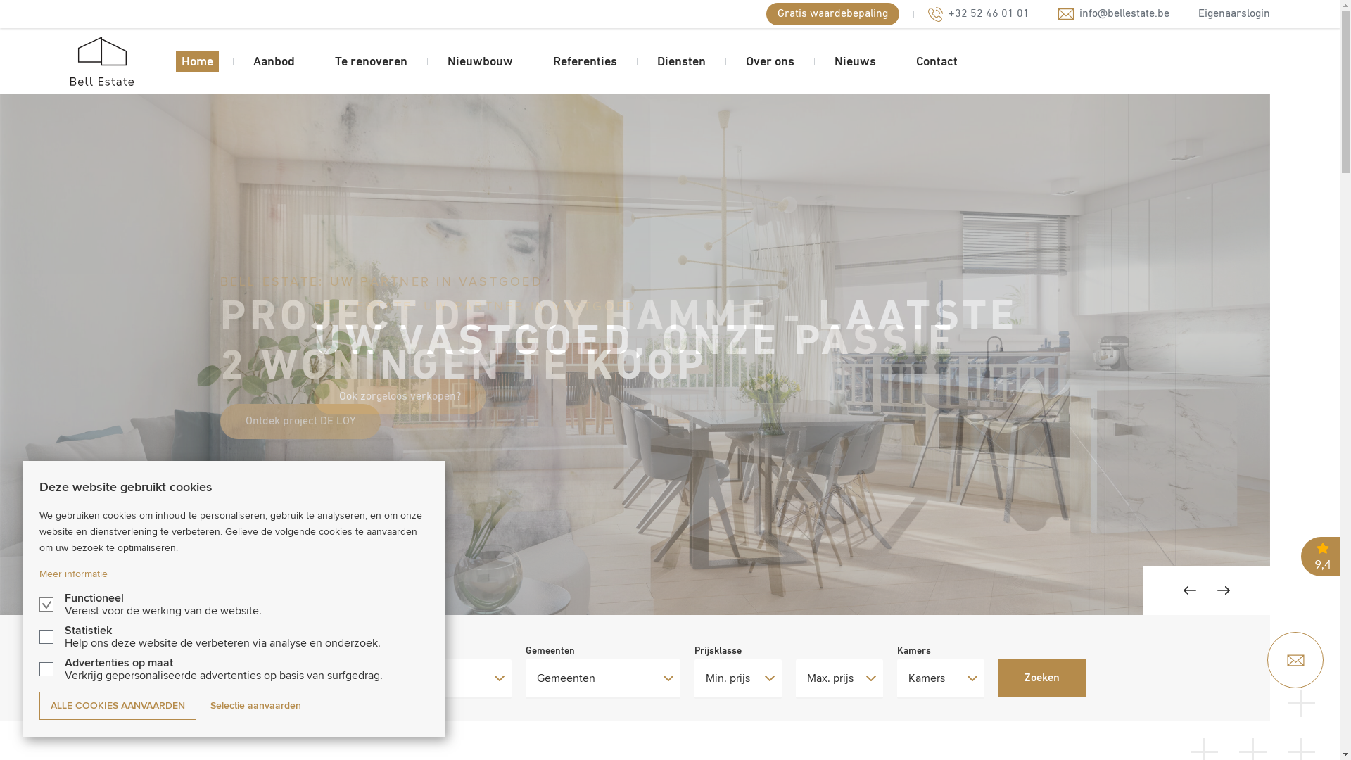 The height and width of the screenshot is (760, 1351). I want to click on Contact, so click(937, 61).